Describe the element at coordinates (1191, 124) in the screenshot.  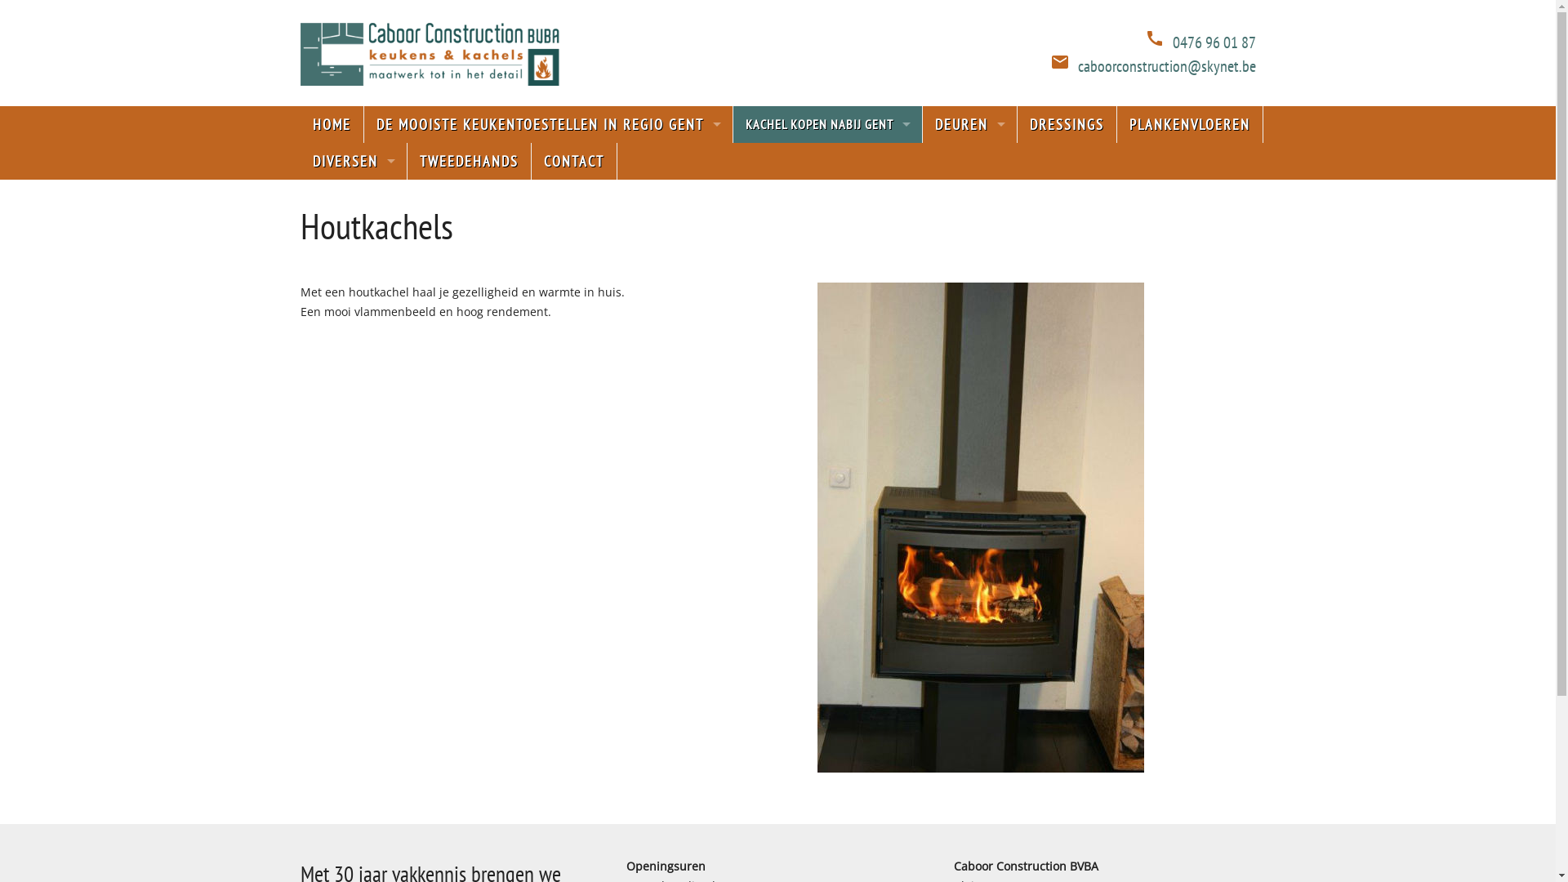
I see `PLANKENVLOEREN` at that location.